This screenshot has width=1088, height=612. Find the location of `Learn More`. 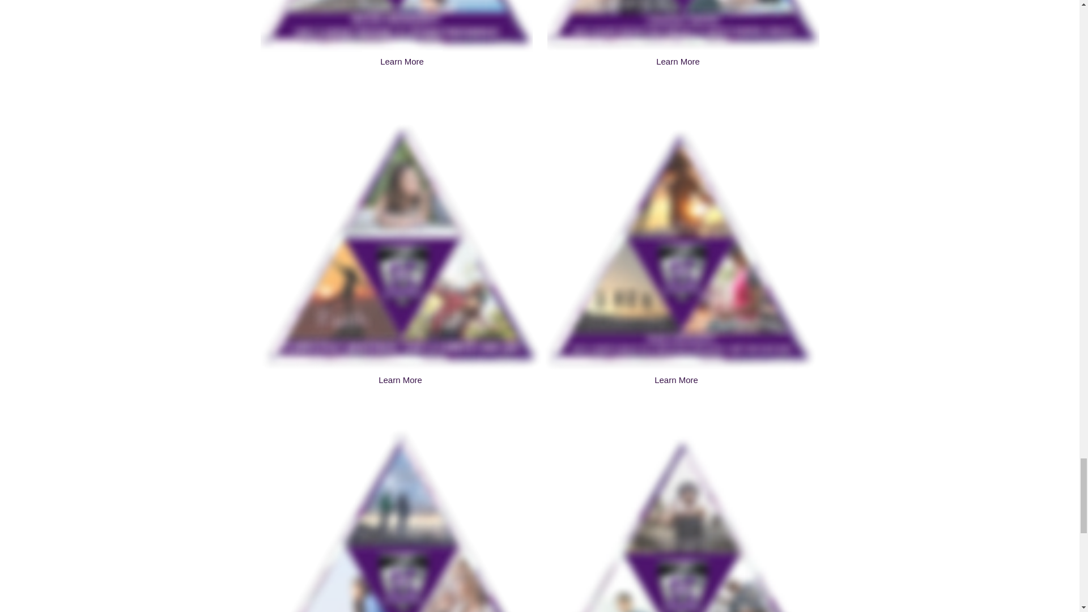

Learn More is located at coordinates (401, 61).